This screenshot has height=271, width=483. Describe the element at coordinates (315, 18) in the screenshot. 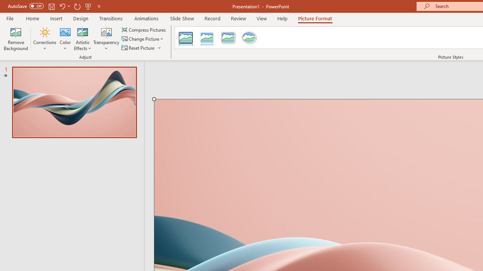

I see `Picture Format` at that location.